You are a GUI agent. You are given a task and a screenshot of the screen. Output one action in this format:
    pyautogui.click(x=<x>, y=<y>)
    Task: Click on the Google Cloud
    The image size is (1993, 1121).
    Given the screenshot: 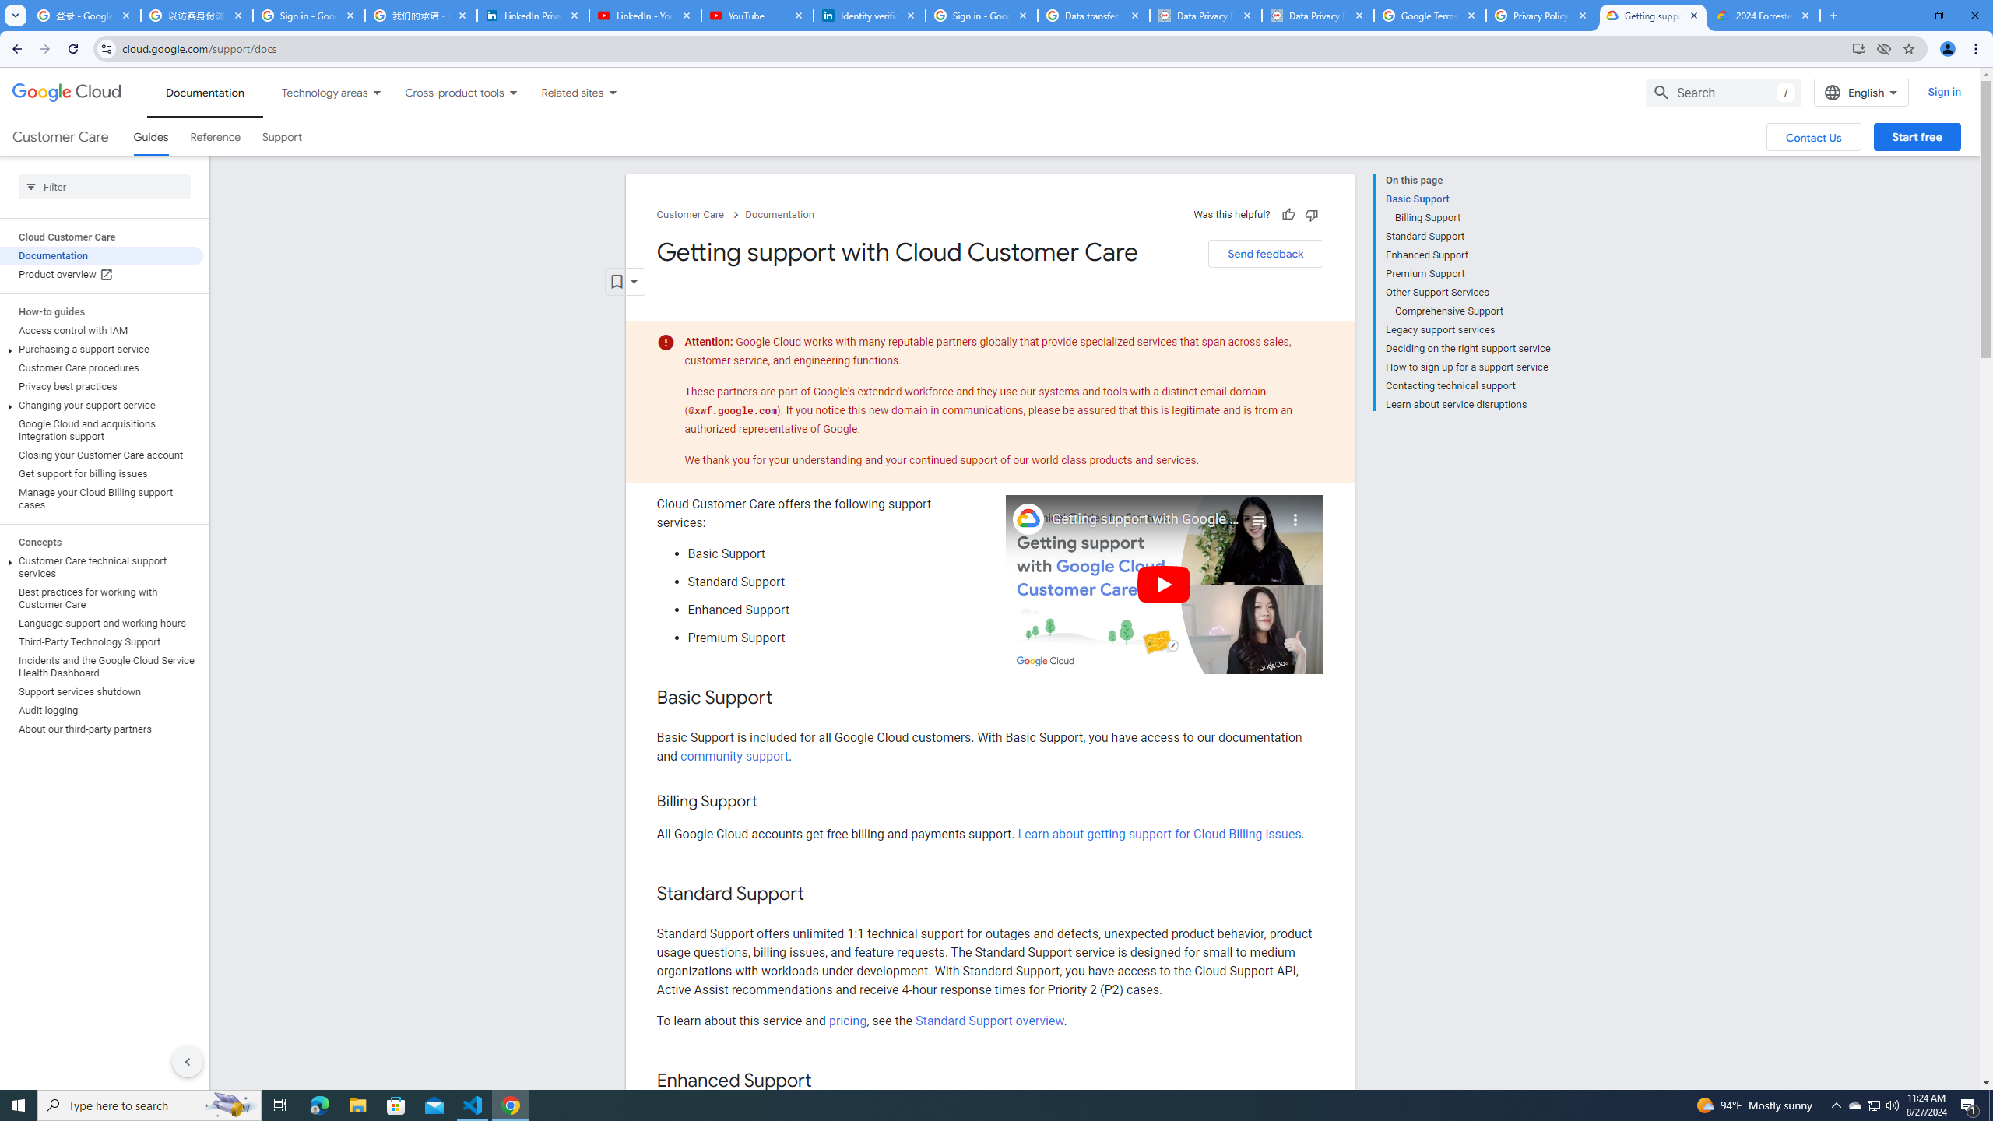 What is the action you would take?
    pyautogui.click(x=67, y=93)
    